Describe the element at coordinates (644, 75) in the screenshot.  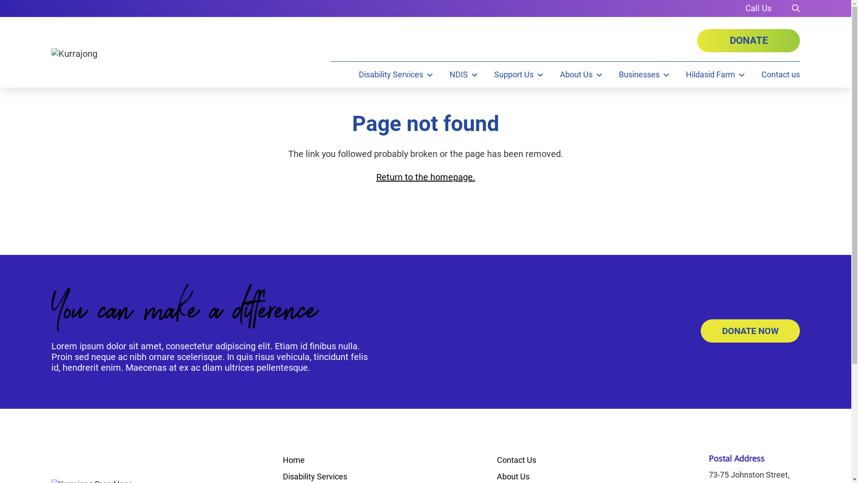
I see `Businesses` at that location.